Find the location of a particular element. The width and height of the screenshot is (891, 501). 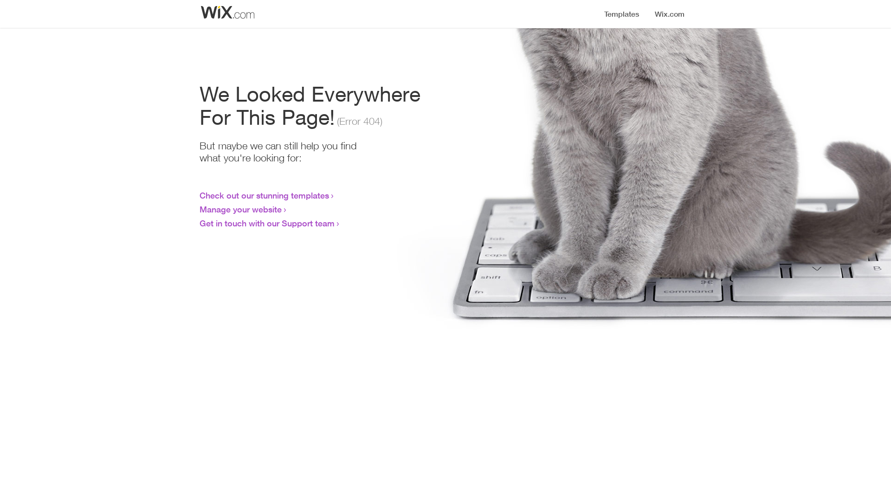

Check out our stunning templates is located at coordinates (265, 195).